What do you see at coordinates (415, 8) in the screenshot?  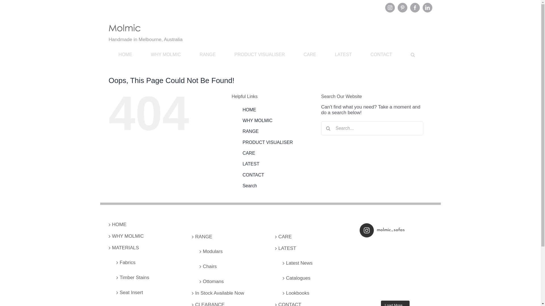 I see `Facebook` at bounding box center [415, 8].